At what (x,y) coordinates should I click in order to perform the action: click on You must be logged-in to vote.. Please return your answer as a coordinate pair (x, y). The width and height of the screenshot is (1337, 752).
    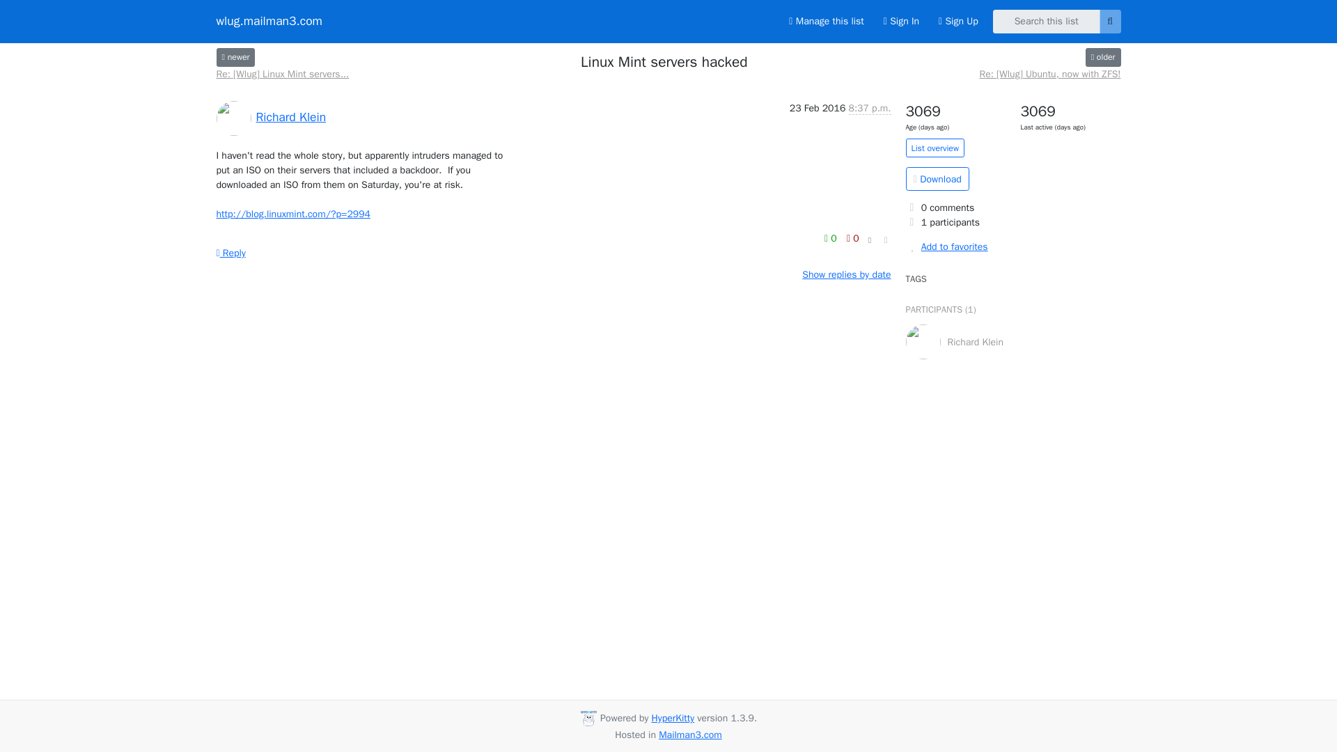
    Looking at the image, I should click on (831, 238).